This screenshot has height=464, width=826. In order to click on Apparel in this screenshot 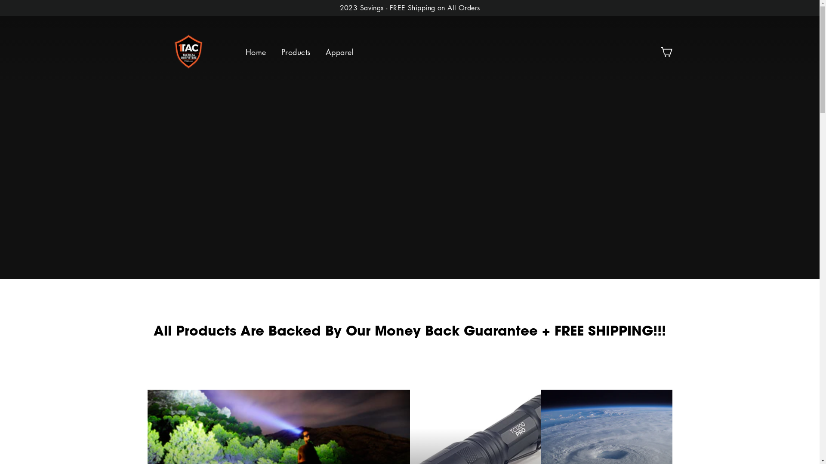, I will do `click(340, 52)`.